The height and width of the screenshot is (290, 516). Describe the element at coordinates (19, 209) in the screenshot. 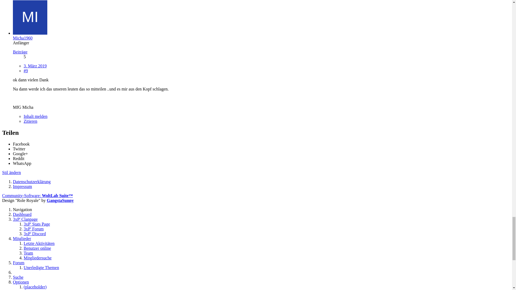

I see `Forum` at that location.